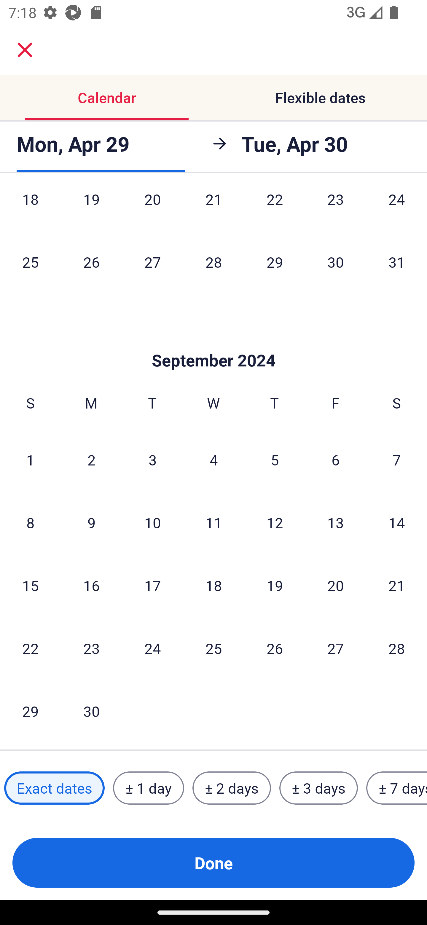 The height and width of the screenshot is (925, 427). What do you see at coordinates (213, 648) in the screenshot?
I see `25 Wednesday, September 25, 2024` at bounding box center [213, 648].